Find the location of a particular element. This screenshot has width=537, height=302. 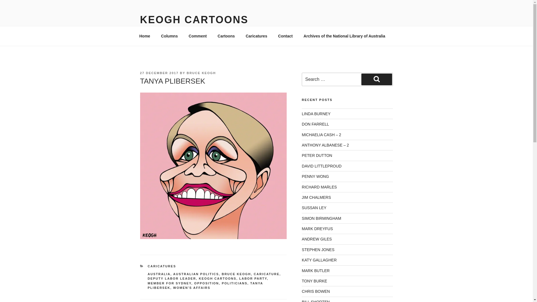

PENNY WONG is located at coordinates (315, 176).